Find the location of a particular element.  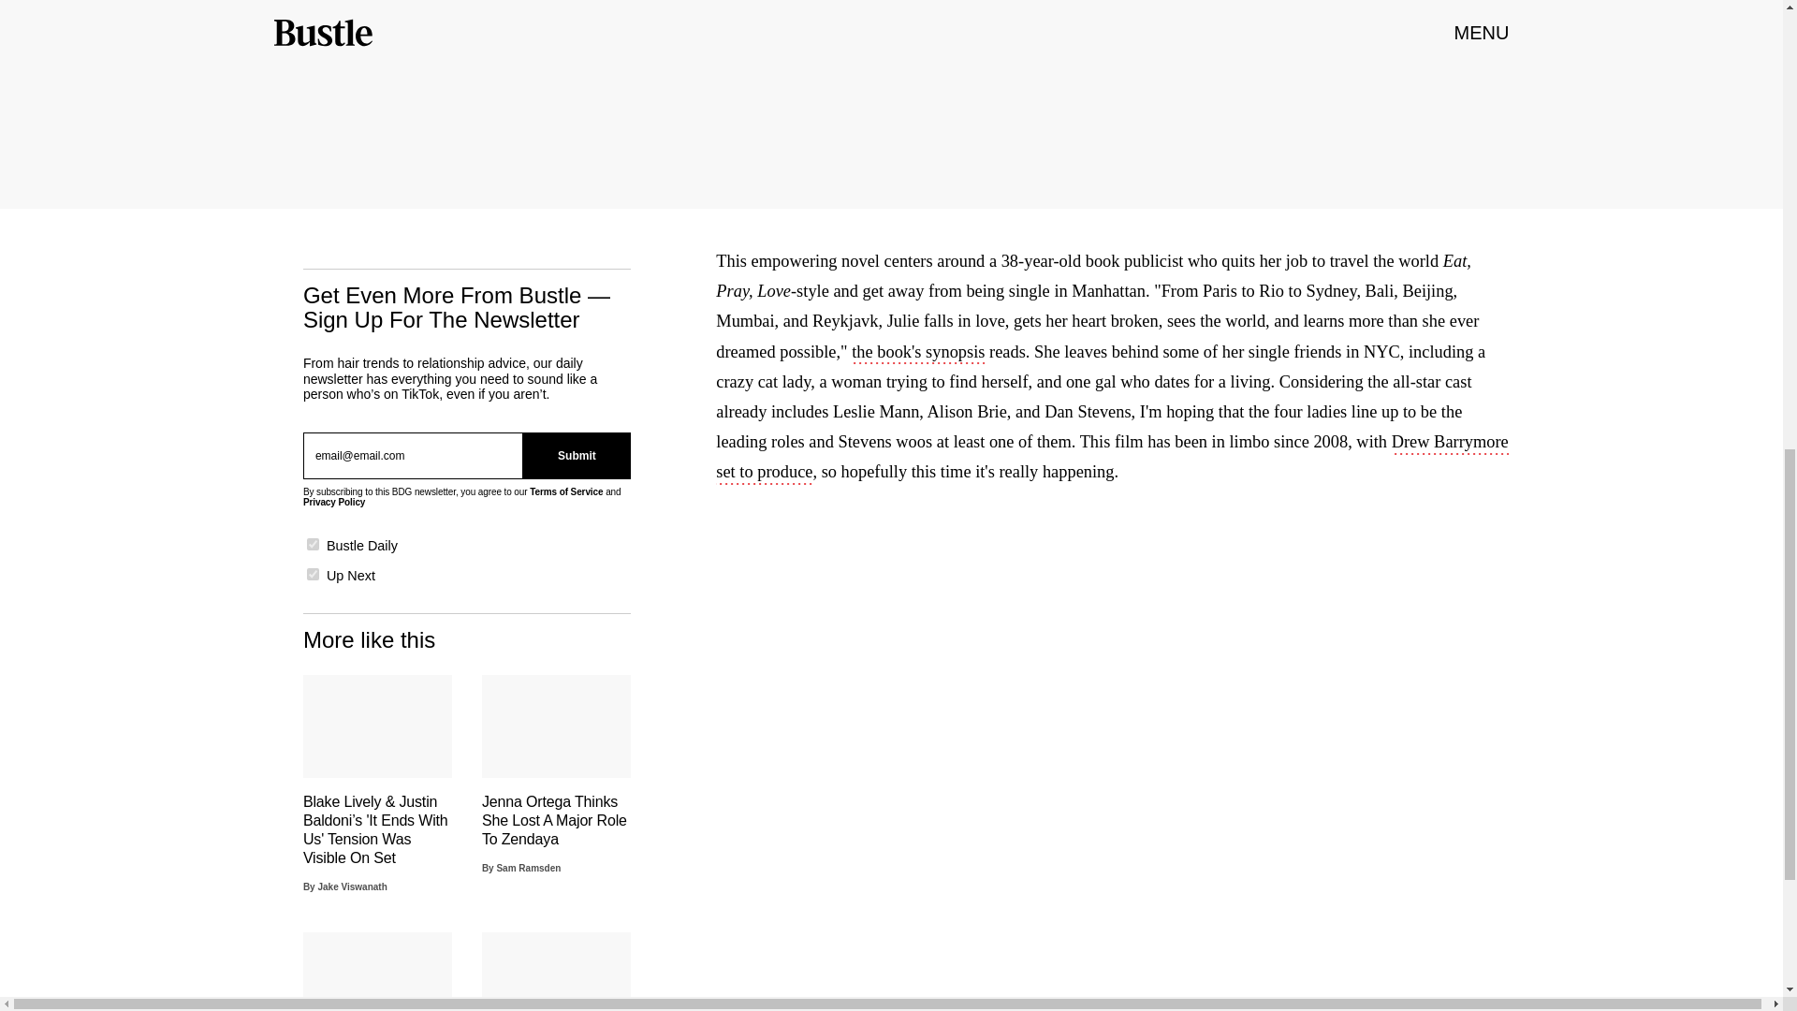

Terms of Service is located at coordinates (565, 491).